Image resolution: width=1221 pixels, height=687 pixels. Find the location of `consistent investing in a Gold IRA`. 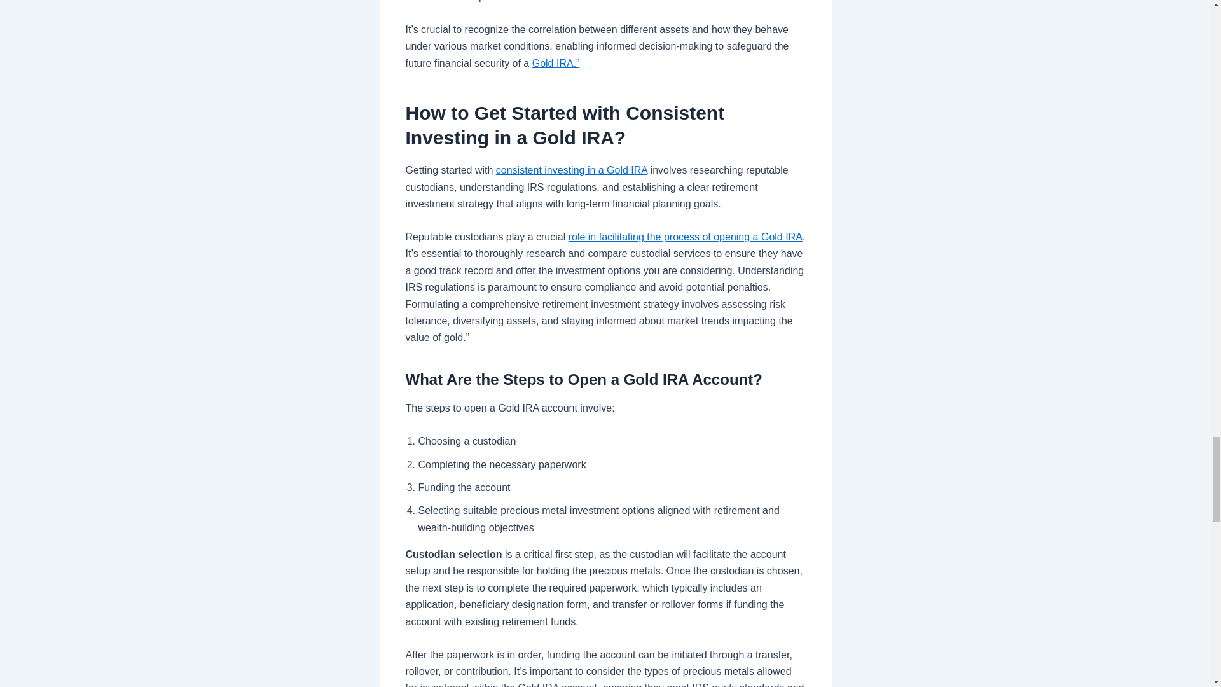

consistent investing in a Gold IRA is located at coordinates (571, 170).